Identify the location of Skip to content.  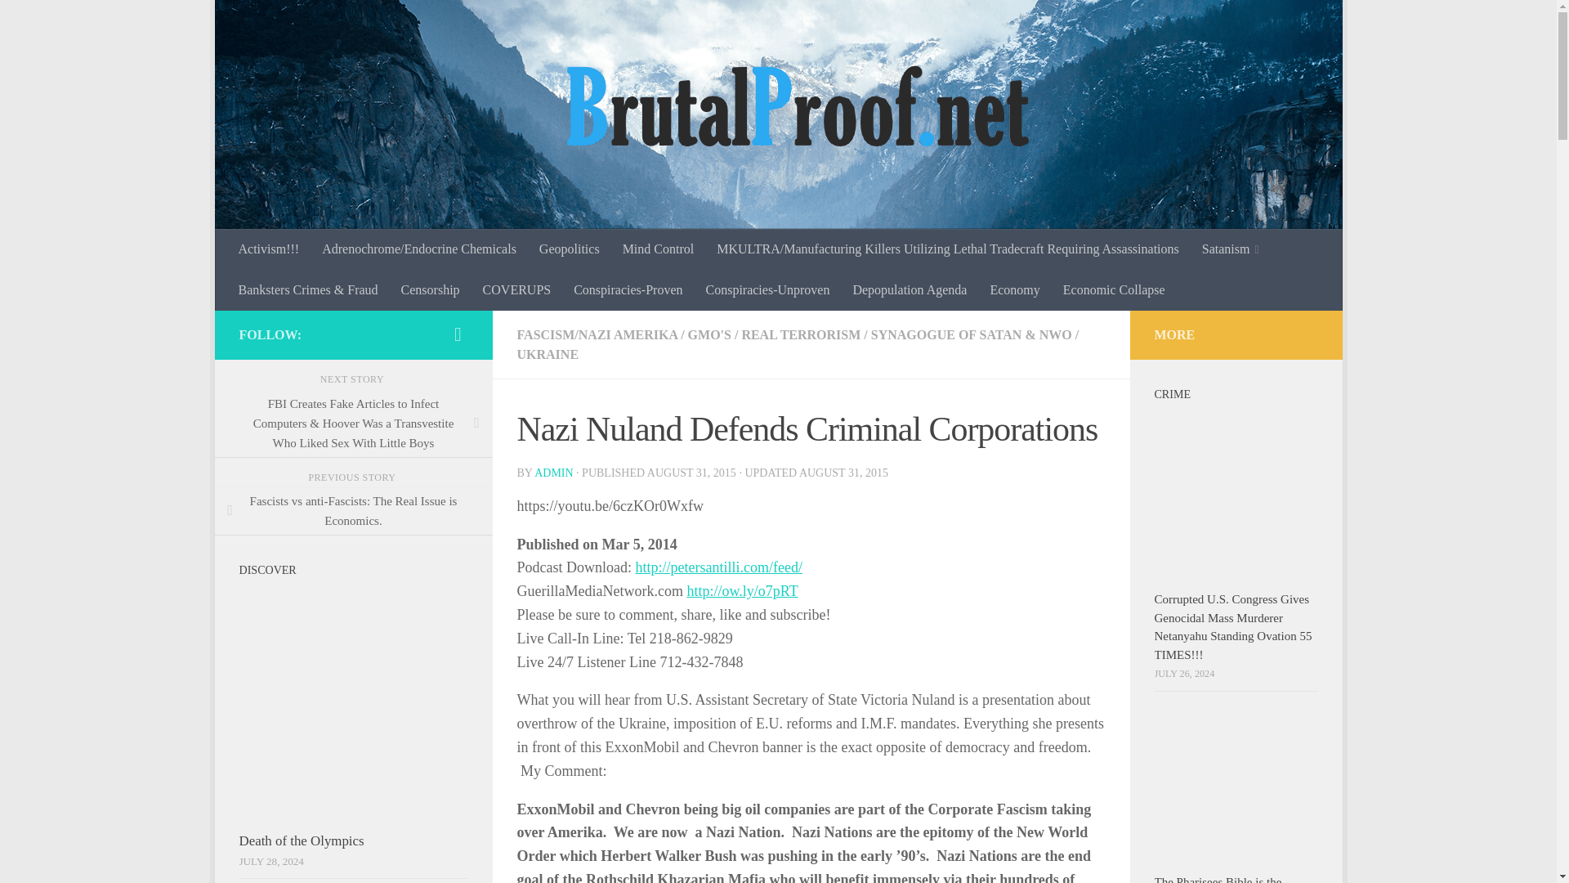
(278, 22).